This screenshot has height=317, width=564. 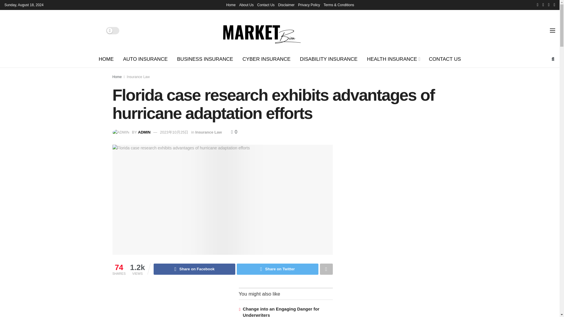 What do you see at coordinates (328, 59) in the screenshot?
I see `DISABILITY INSURANCE` at bounding box center [328, 59].